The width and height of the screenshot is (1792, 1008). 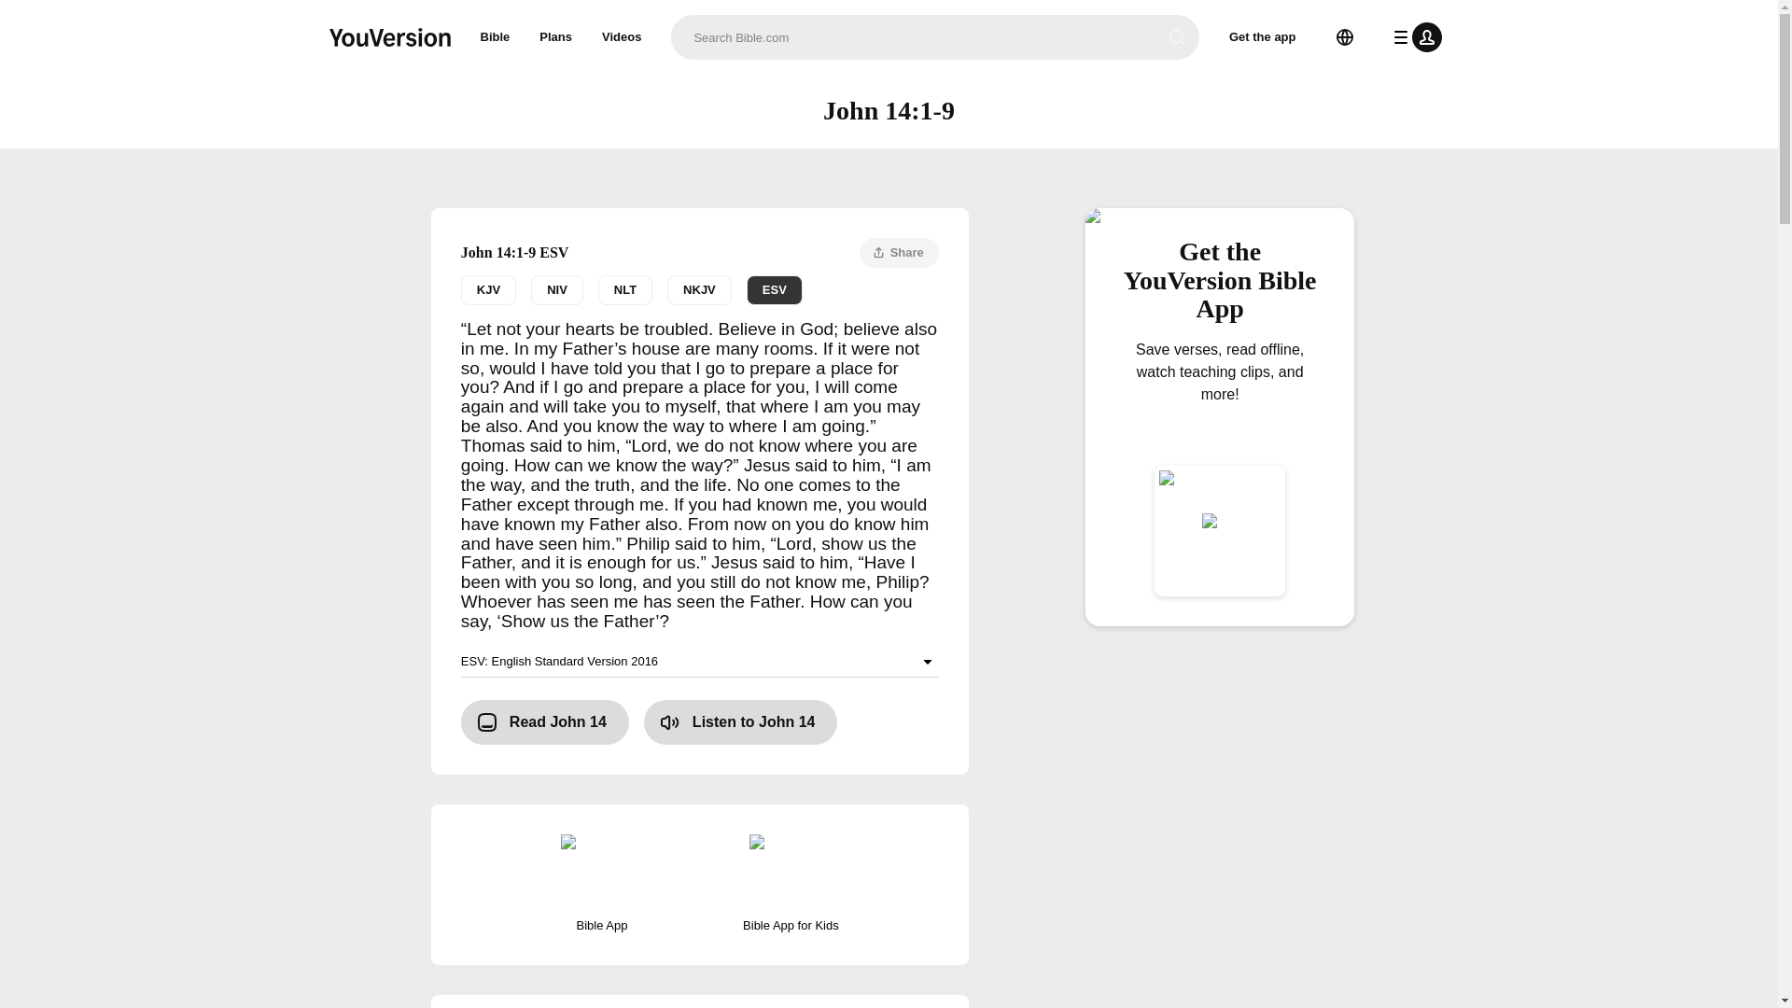 I want to click on NLT, so click(x=625, y=289).